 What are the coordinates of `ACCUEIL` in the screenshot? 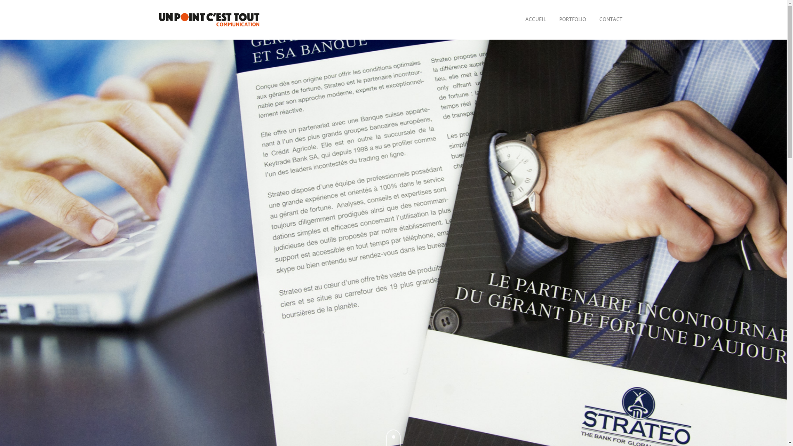 It's located at (536, 20).